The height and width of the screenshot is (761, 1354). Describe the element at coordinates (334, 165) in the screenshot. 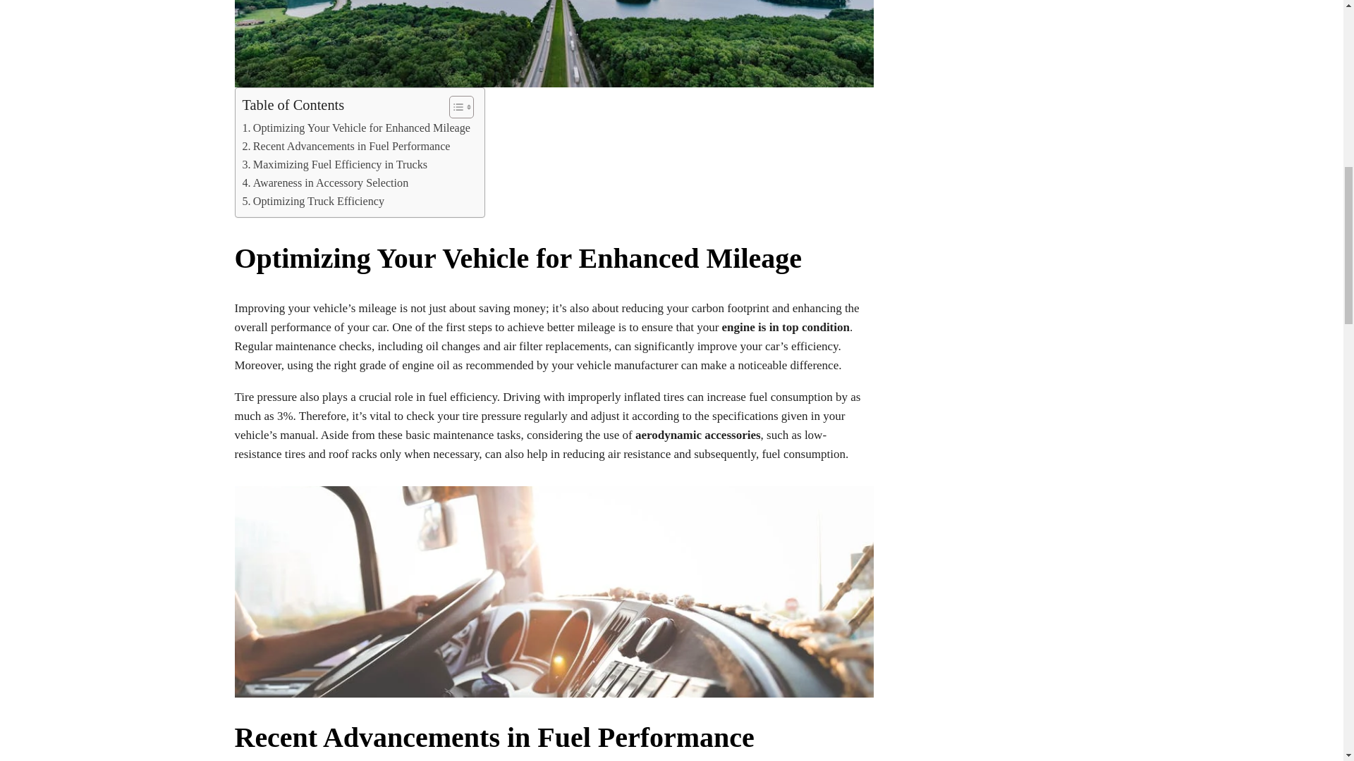

I see `Maximizing Fuel Efficiency in Trucks` at that location.